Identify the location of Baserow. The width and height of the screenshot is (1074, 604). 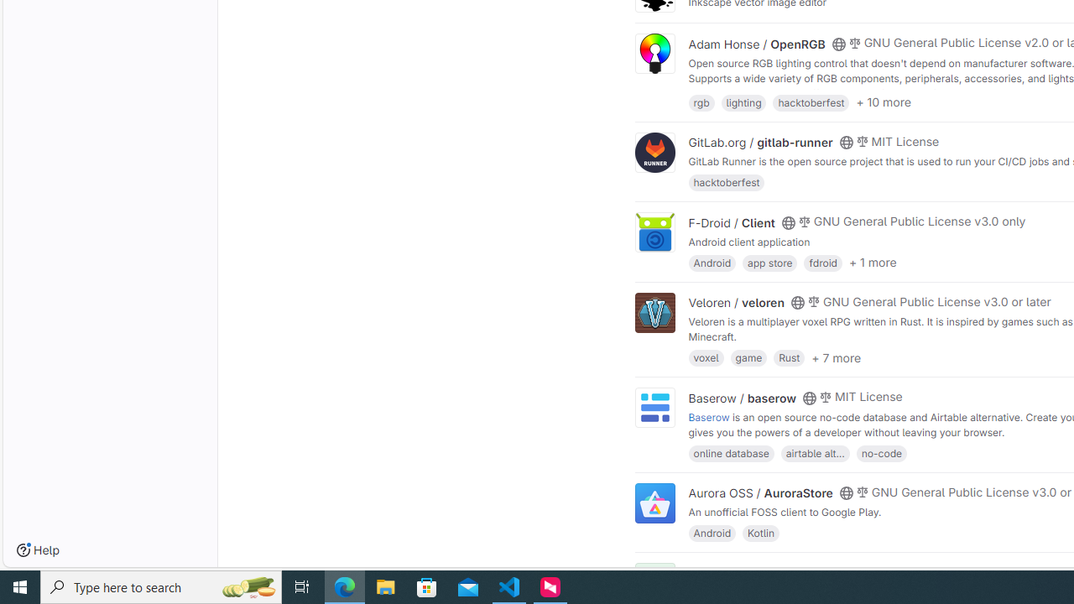
(709, 416).